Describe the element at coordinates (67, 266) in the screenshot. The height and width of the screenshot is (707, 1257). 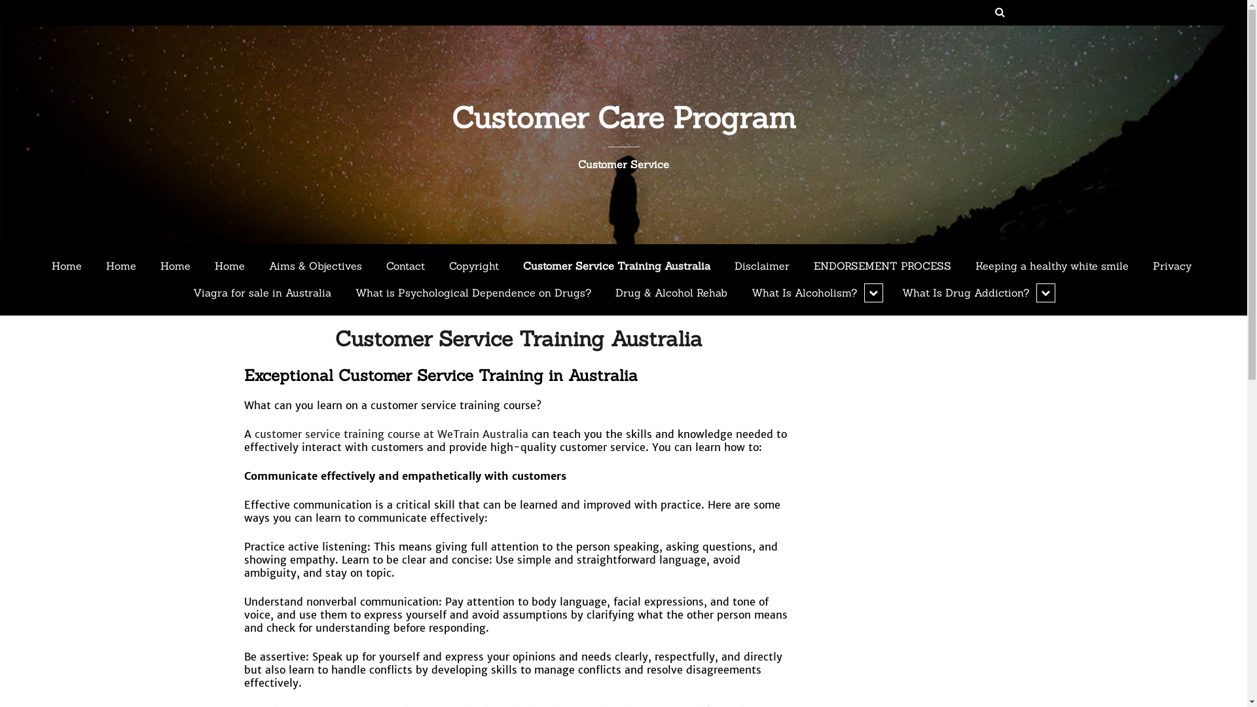
I see `Home` at that location.